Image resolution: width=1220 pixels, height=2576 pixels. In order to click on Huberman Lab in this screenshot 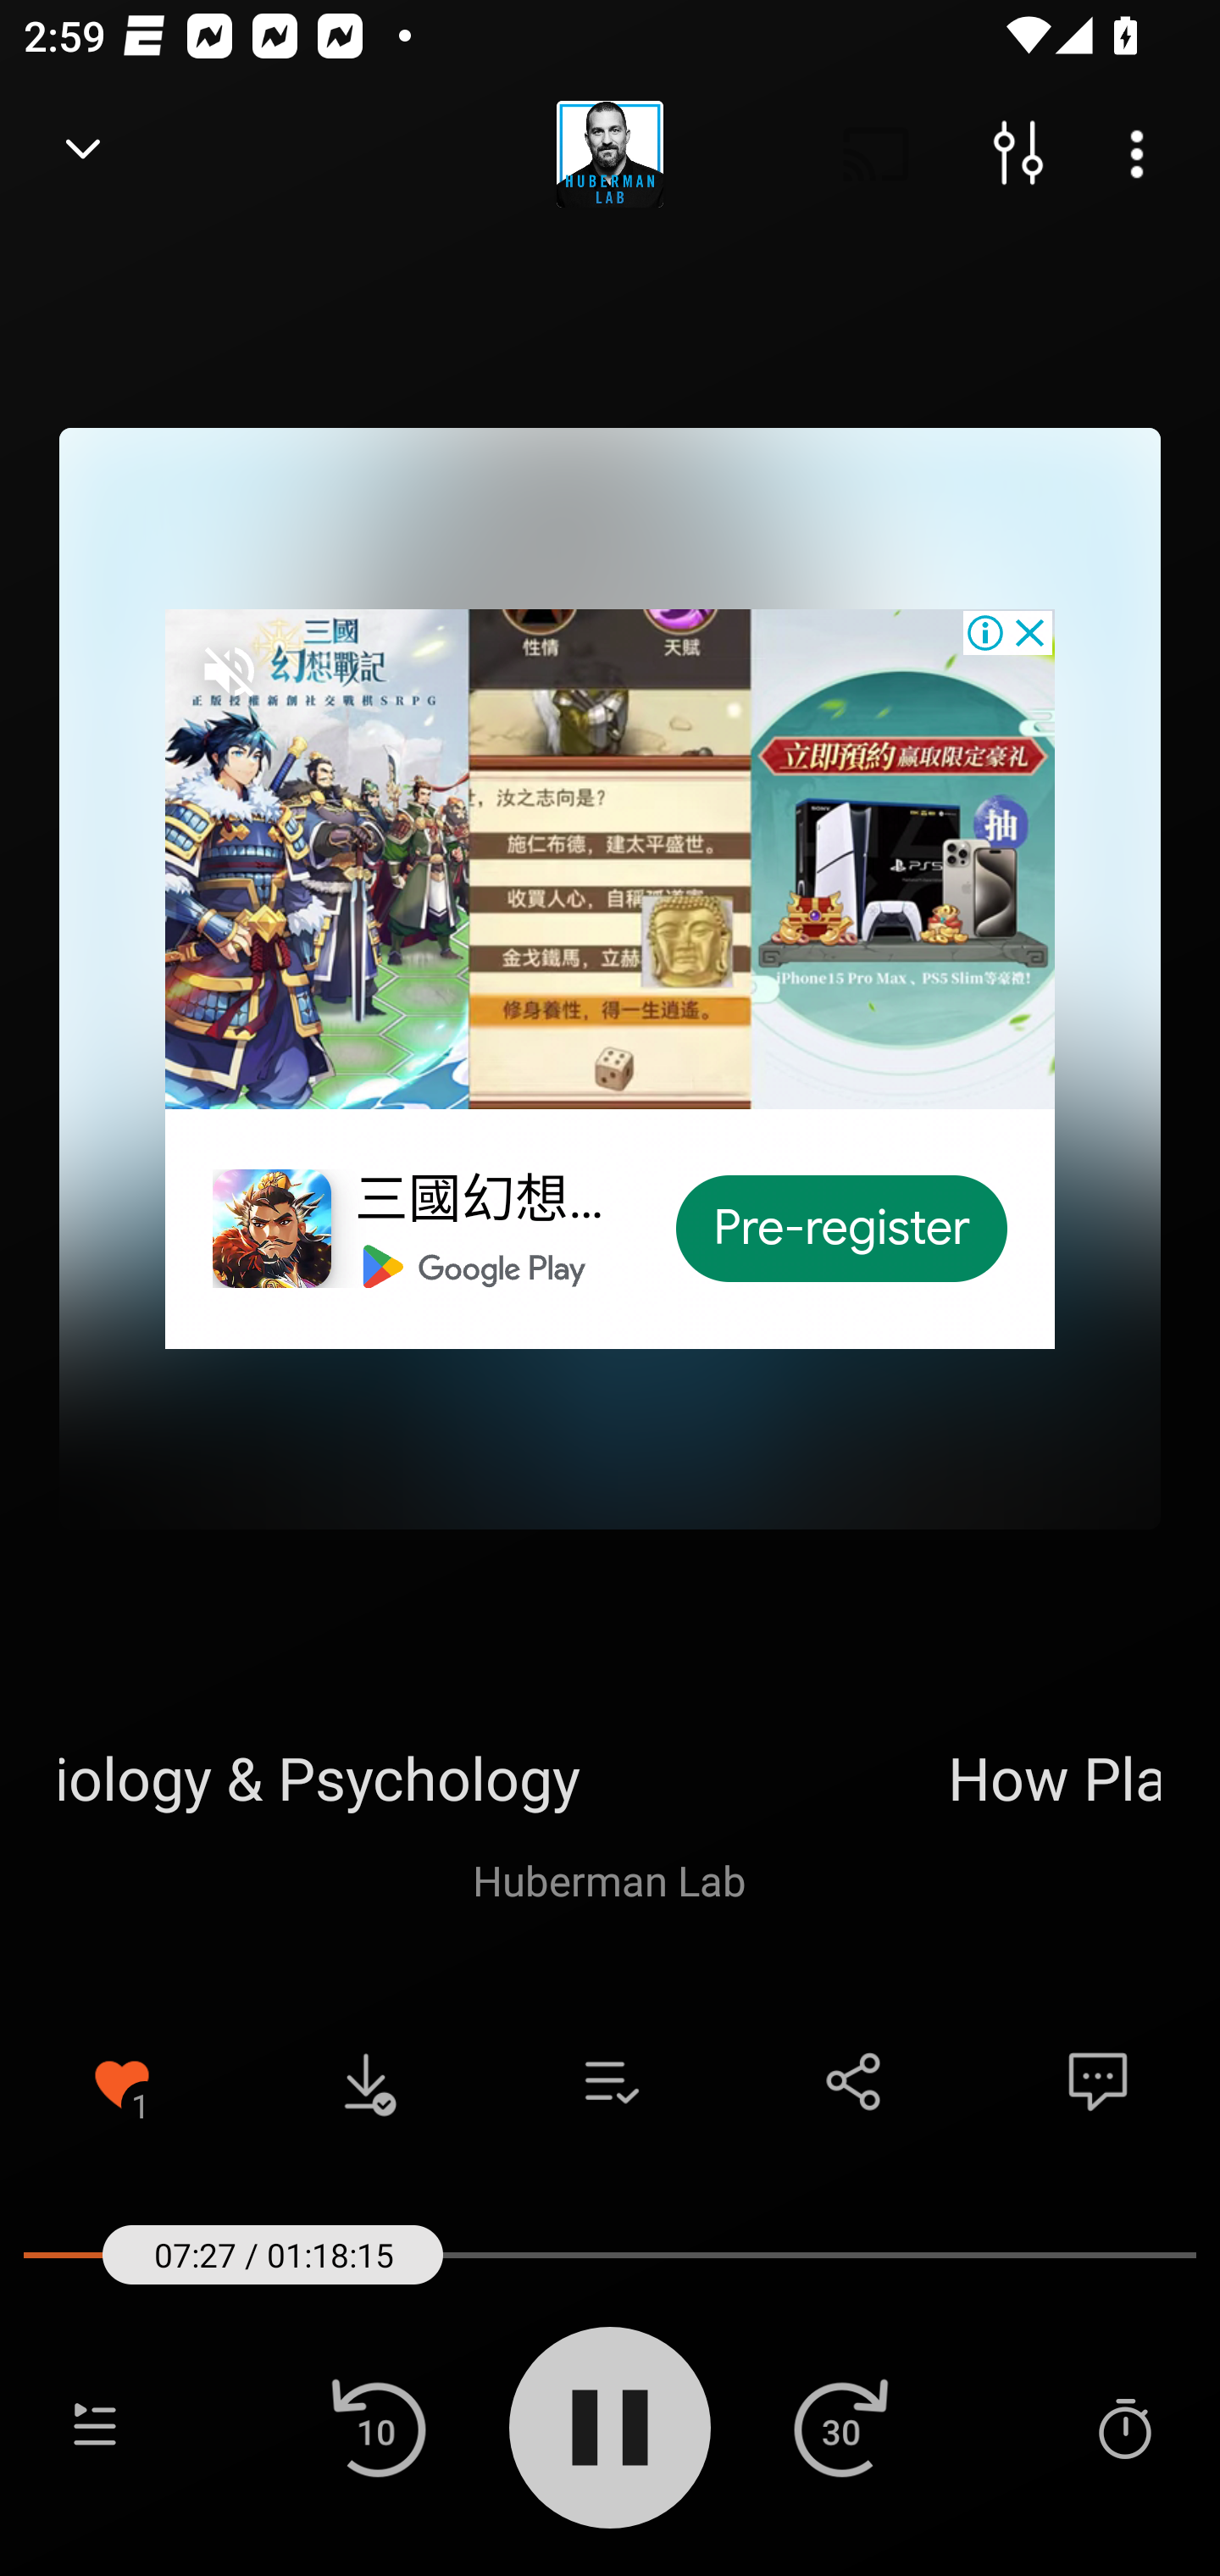, I will do `click(609, 1879)`.